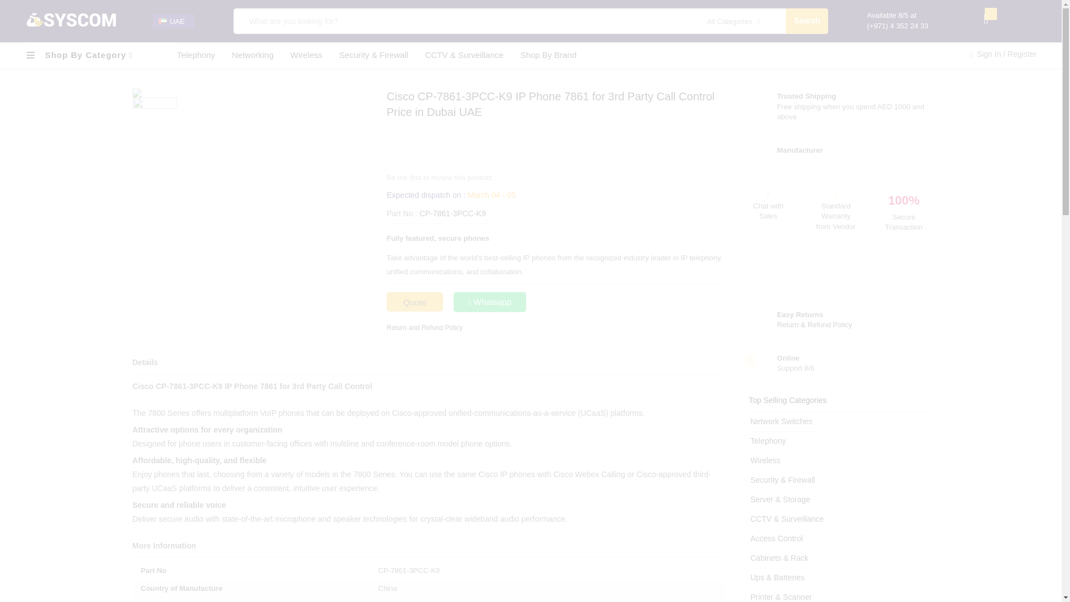 This screenshot has width=1070, height=602. What do you see at coordinates (490, 302) in the screenshot?
I see `Enquire Now` at bounding box center [490, 302].